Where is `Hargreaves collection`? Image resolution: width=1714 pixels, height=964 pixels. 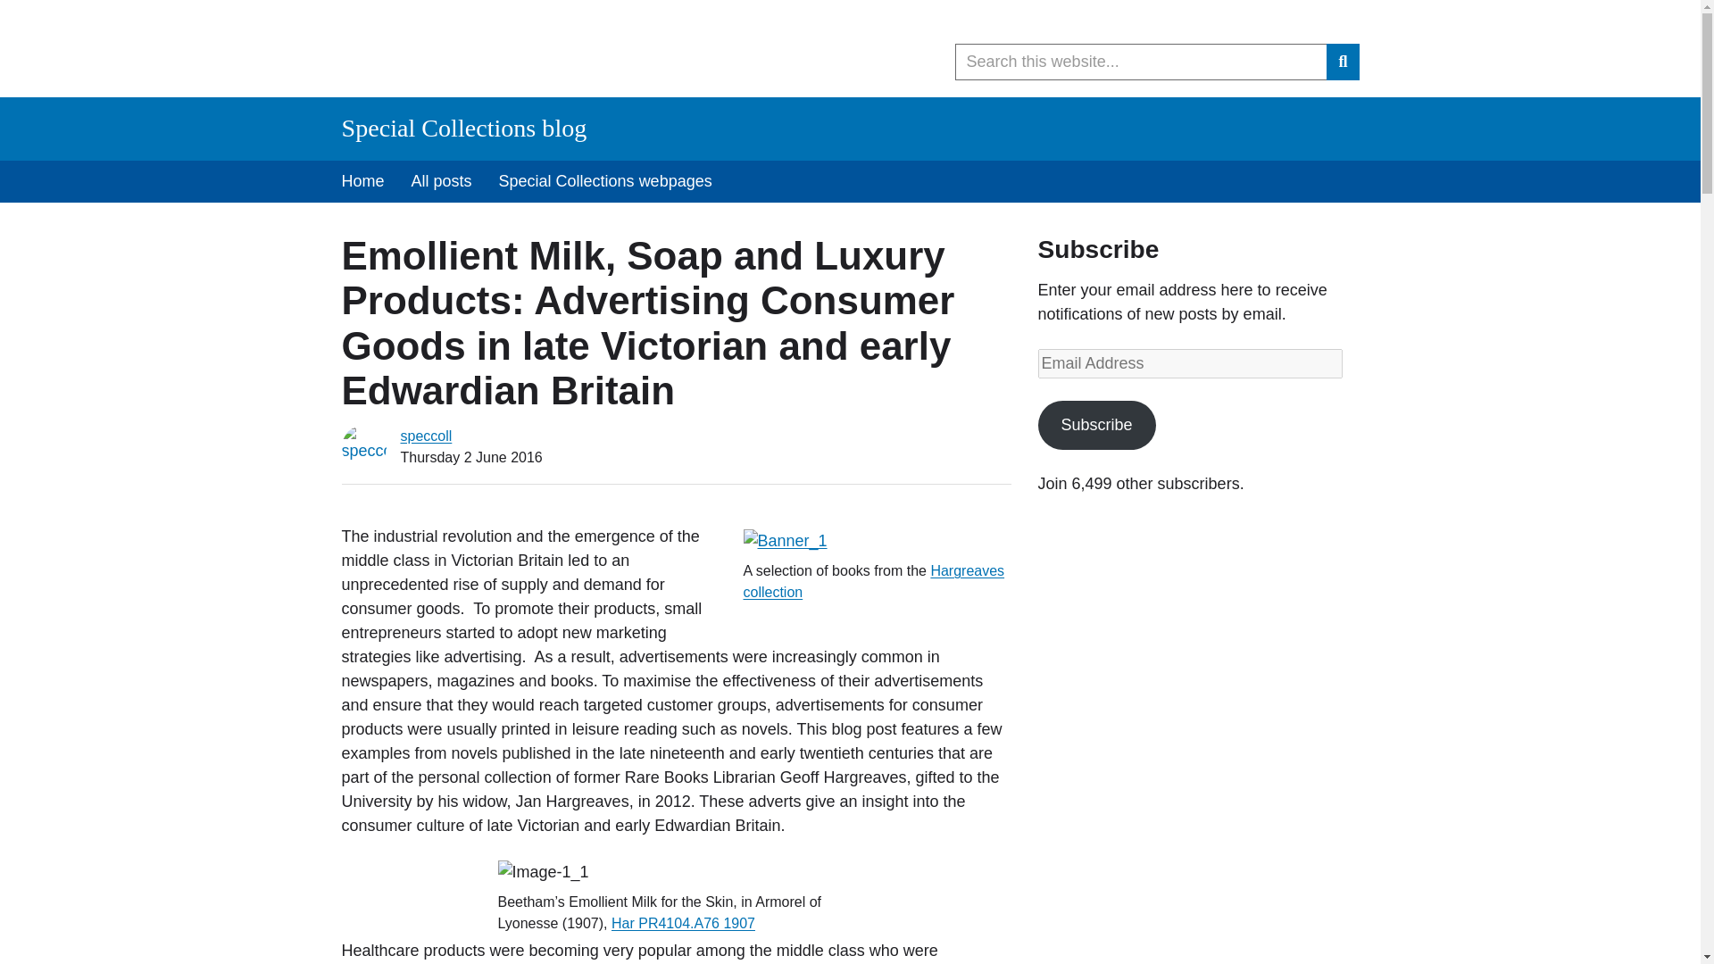 Hargreaves collection is located at coordinates (873, 580).